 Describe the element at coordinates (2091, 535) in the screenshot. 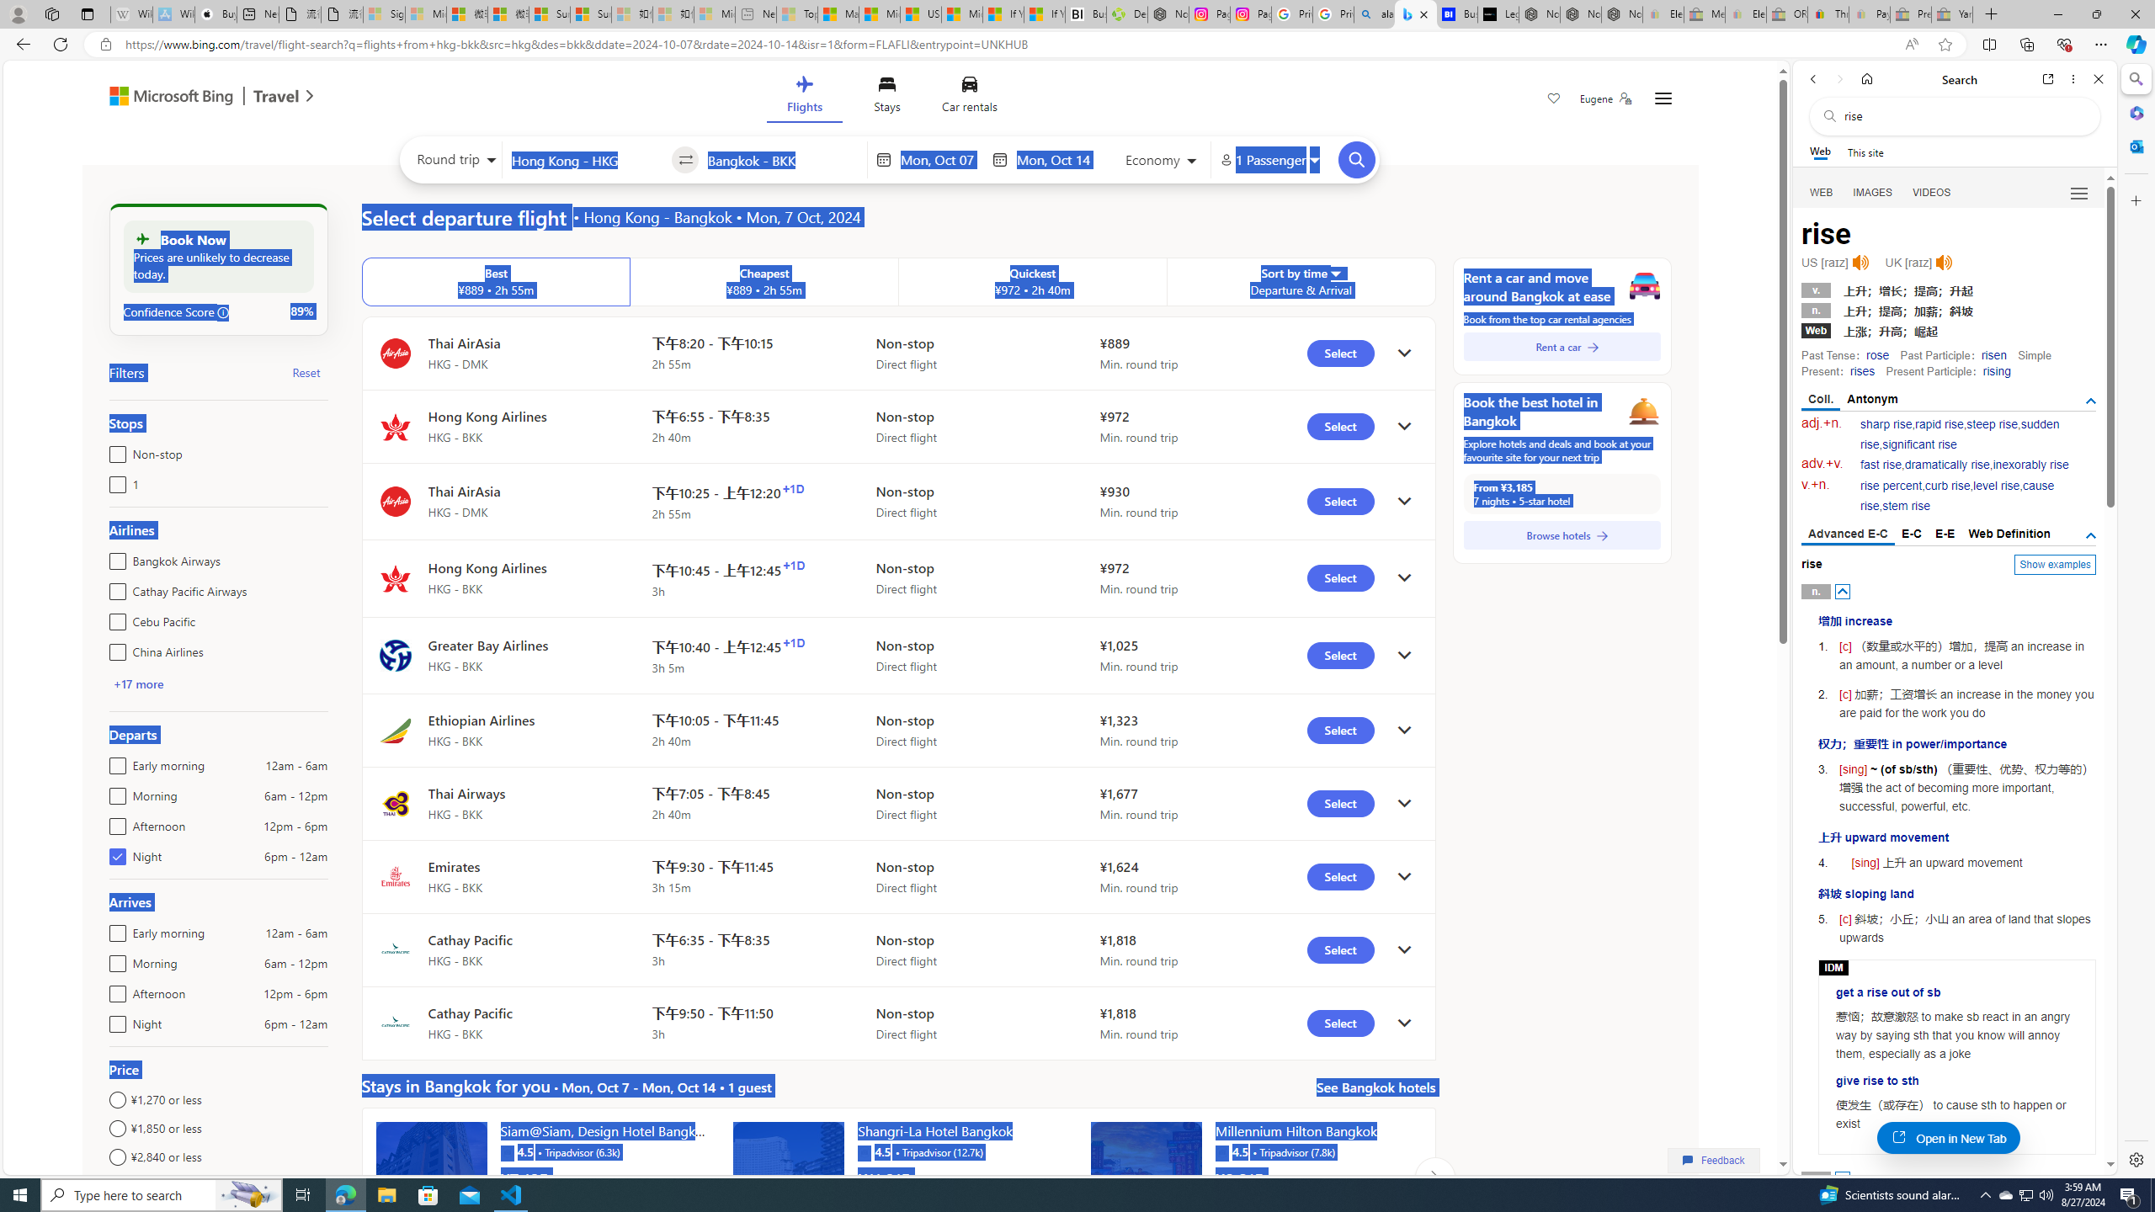

I see `AutomationID: tgdef` at that location.